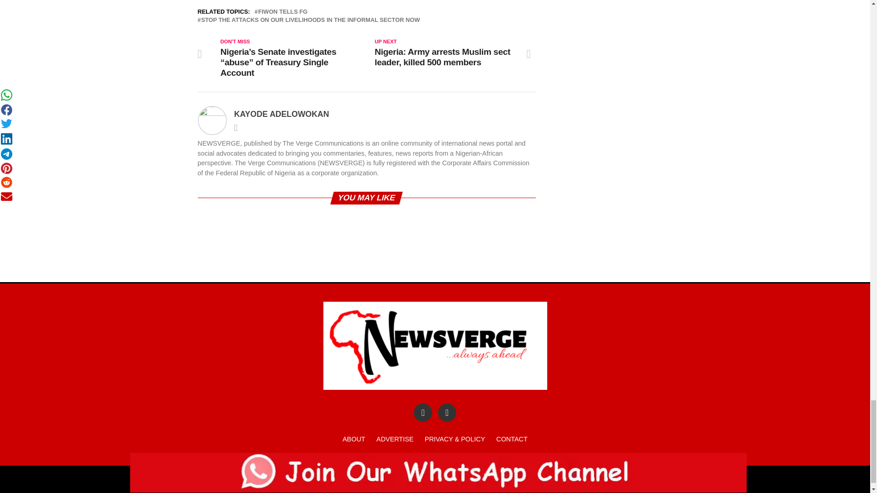 This screenshot has height=493, width=877. Describe the element at coordinates (281, 114) in the screenshot. I see `Posts by KAYODE ADELOWOKAN` at that location.